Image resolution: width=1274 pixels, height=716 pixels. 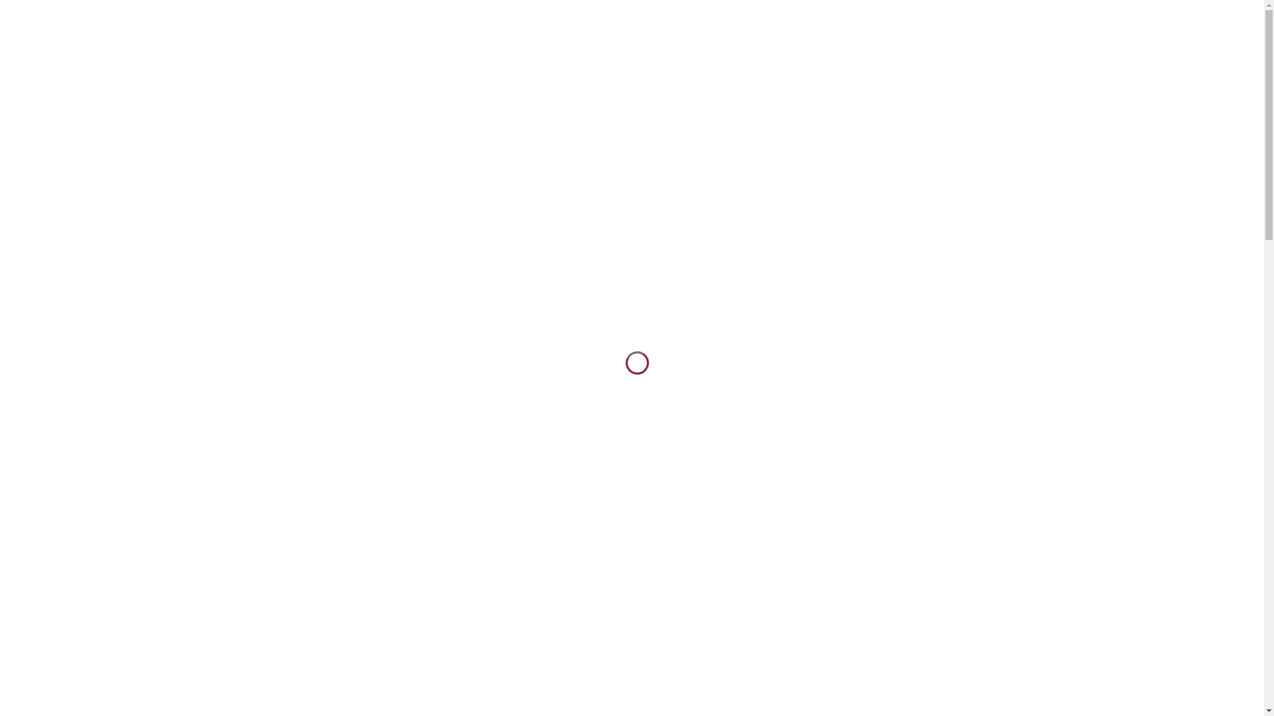 I want to click on LE CENTRE, so click(x=502, y=137).